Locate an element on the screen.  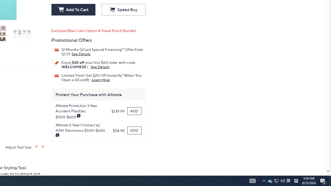
Learn How is located at coordinates (101, 79).